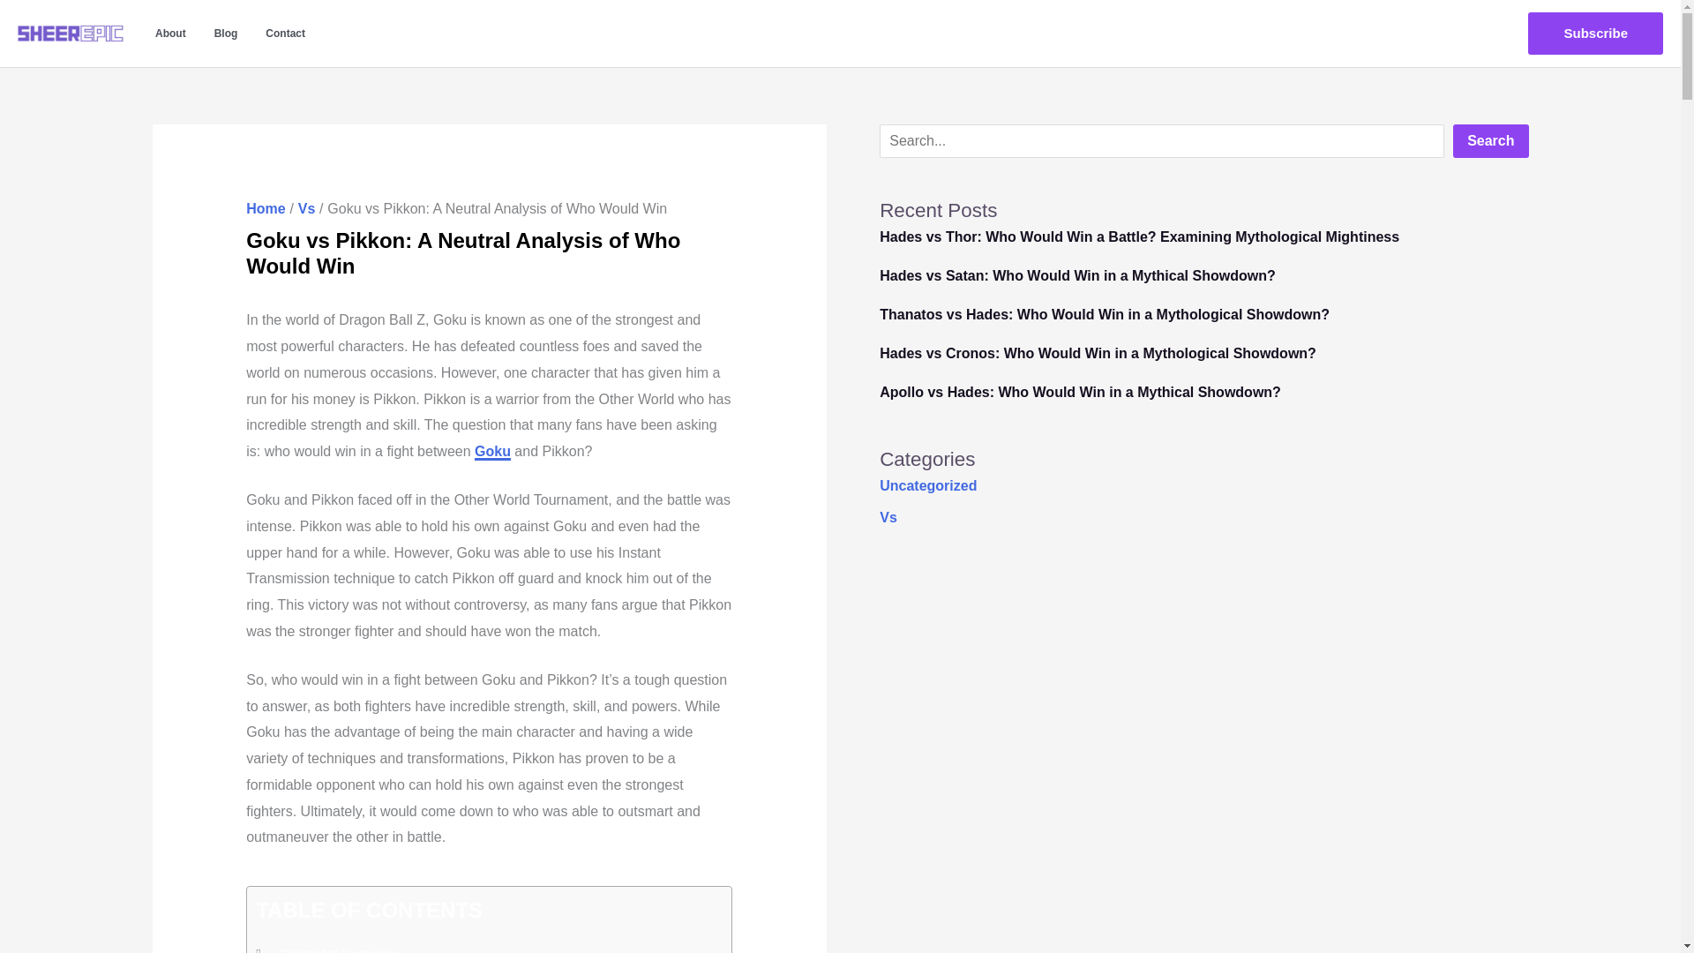 The width and height of the screenshot is (1694, 953). I want to click on Goku, so click(492, 451).